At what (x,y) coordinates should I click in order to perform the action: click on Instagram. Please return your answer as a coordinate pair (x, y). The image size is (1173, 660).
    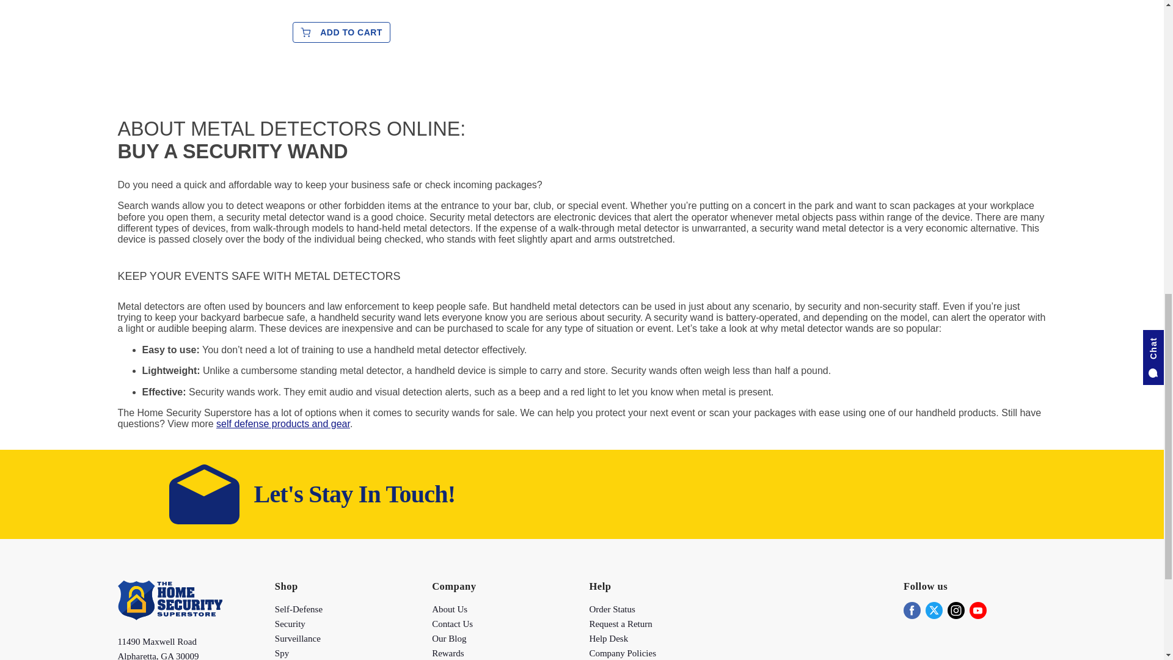
    Looking at the image, I should click on (956, 610).